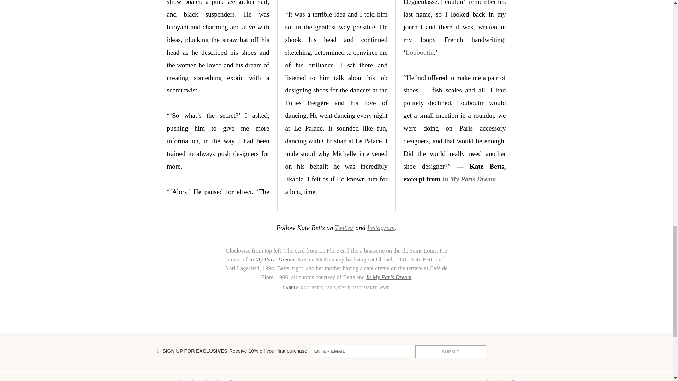 The image size is (678, 381). I want to click on In My Paris Dream, so click(469, 179).